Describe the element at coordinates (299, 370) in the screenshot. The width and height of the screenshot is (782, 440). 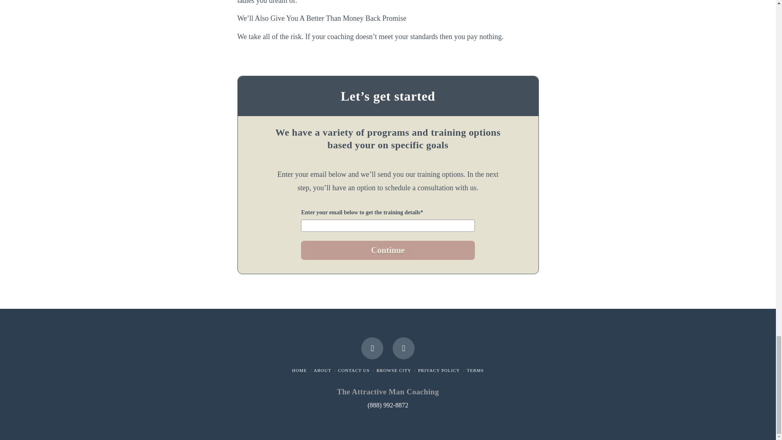
I see `HOME` at that location.